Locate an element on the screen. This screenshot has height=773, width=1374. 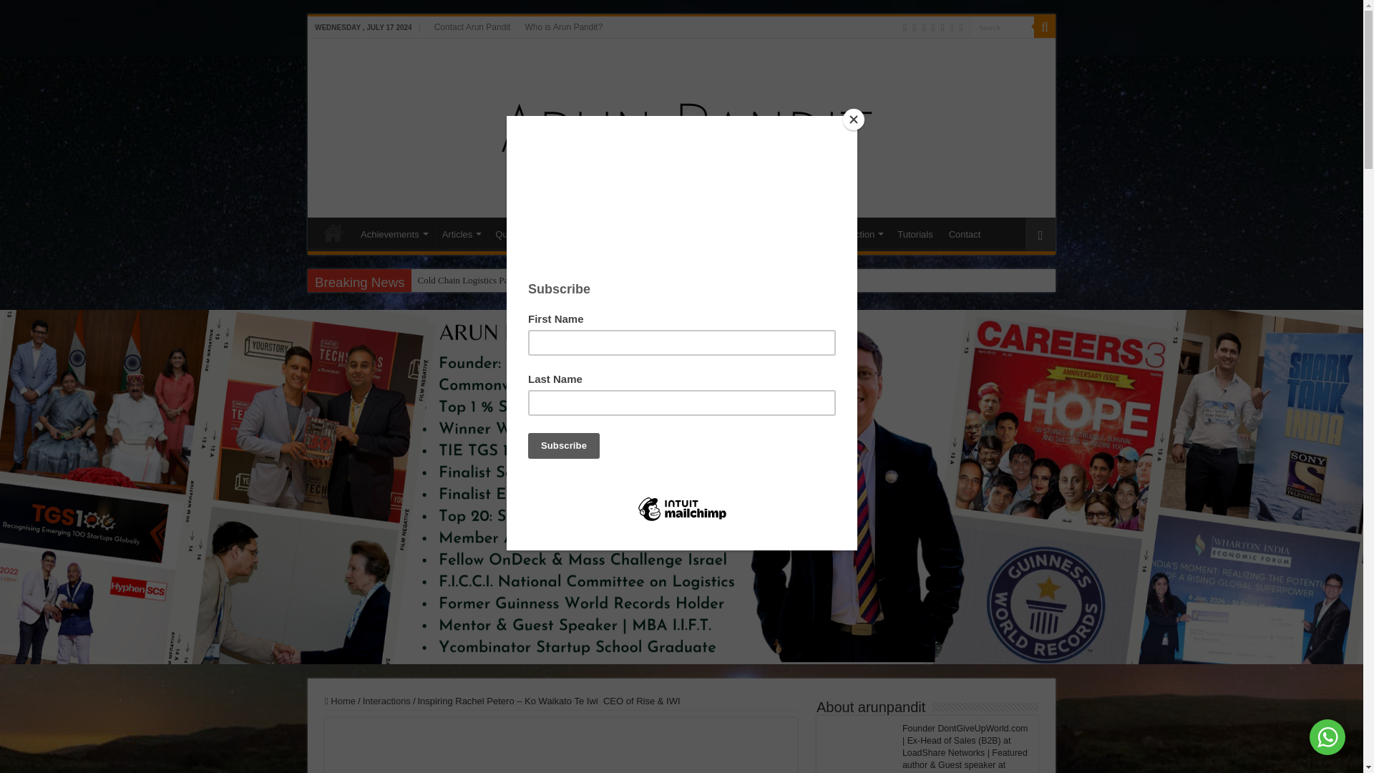
Search is located at coordinates (1045, 26).